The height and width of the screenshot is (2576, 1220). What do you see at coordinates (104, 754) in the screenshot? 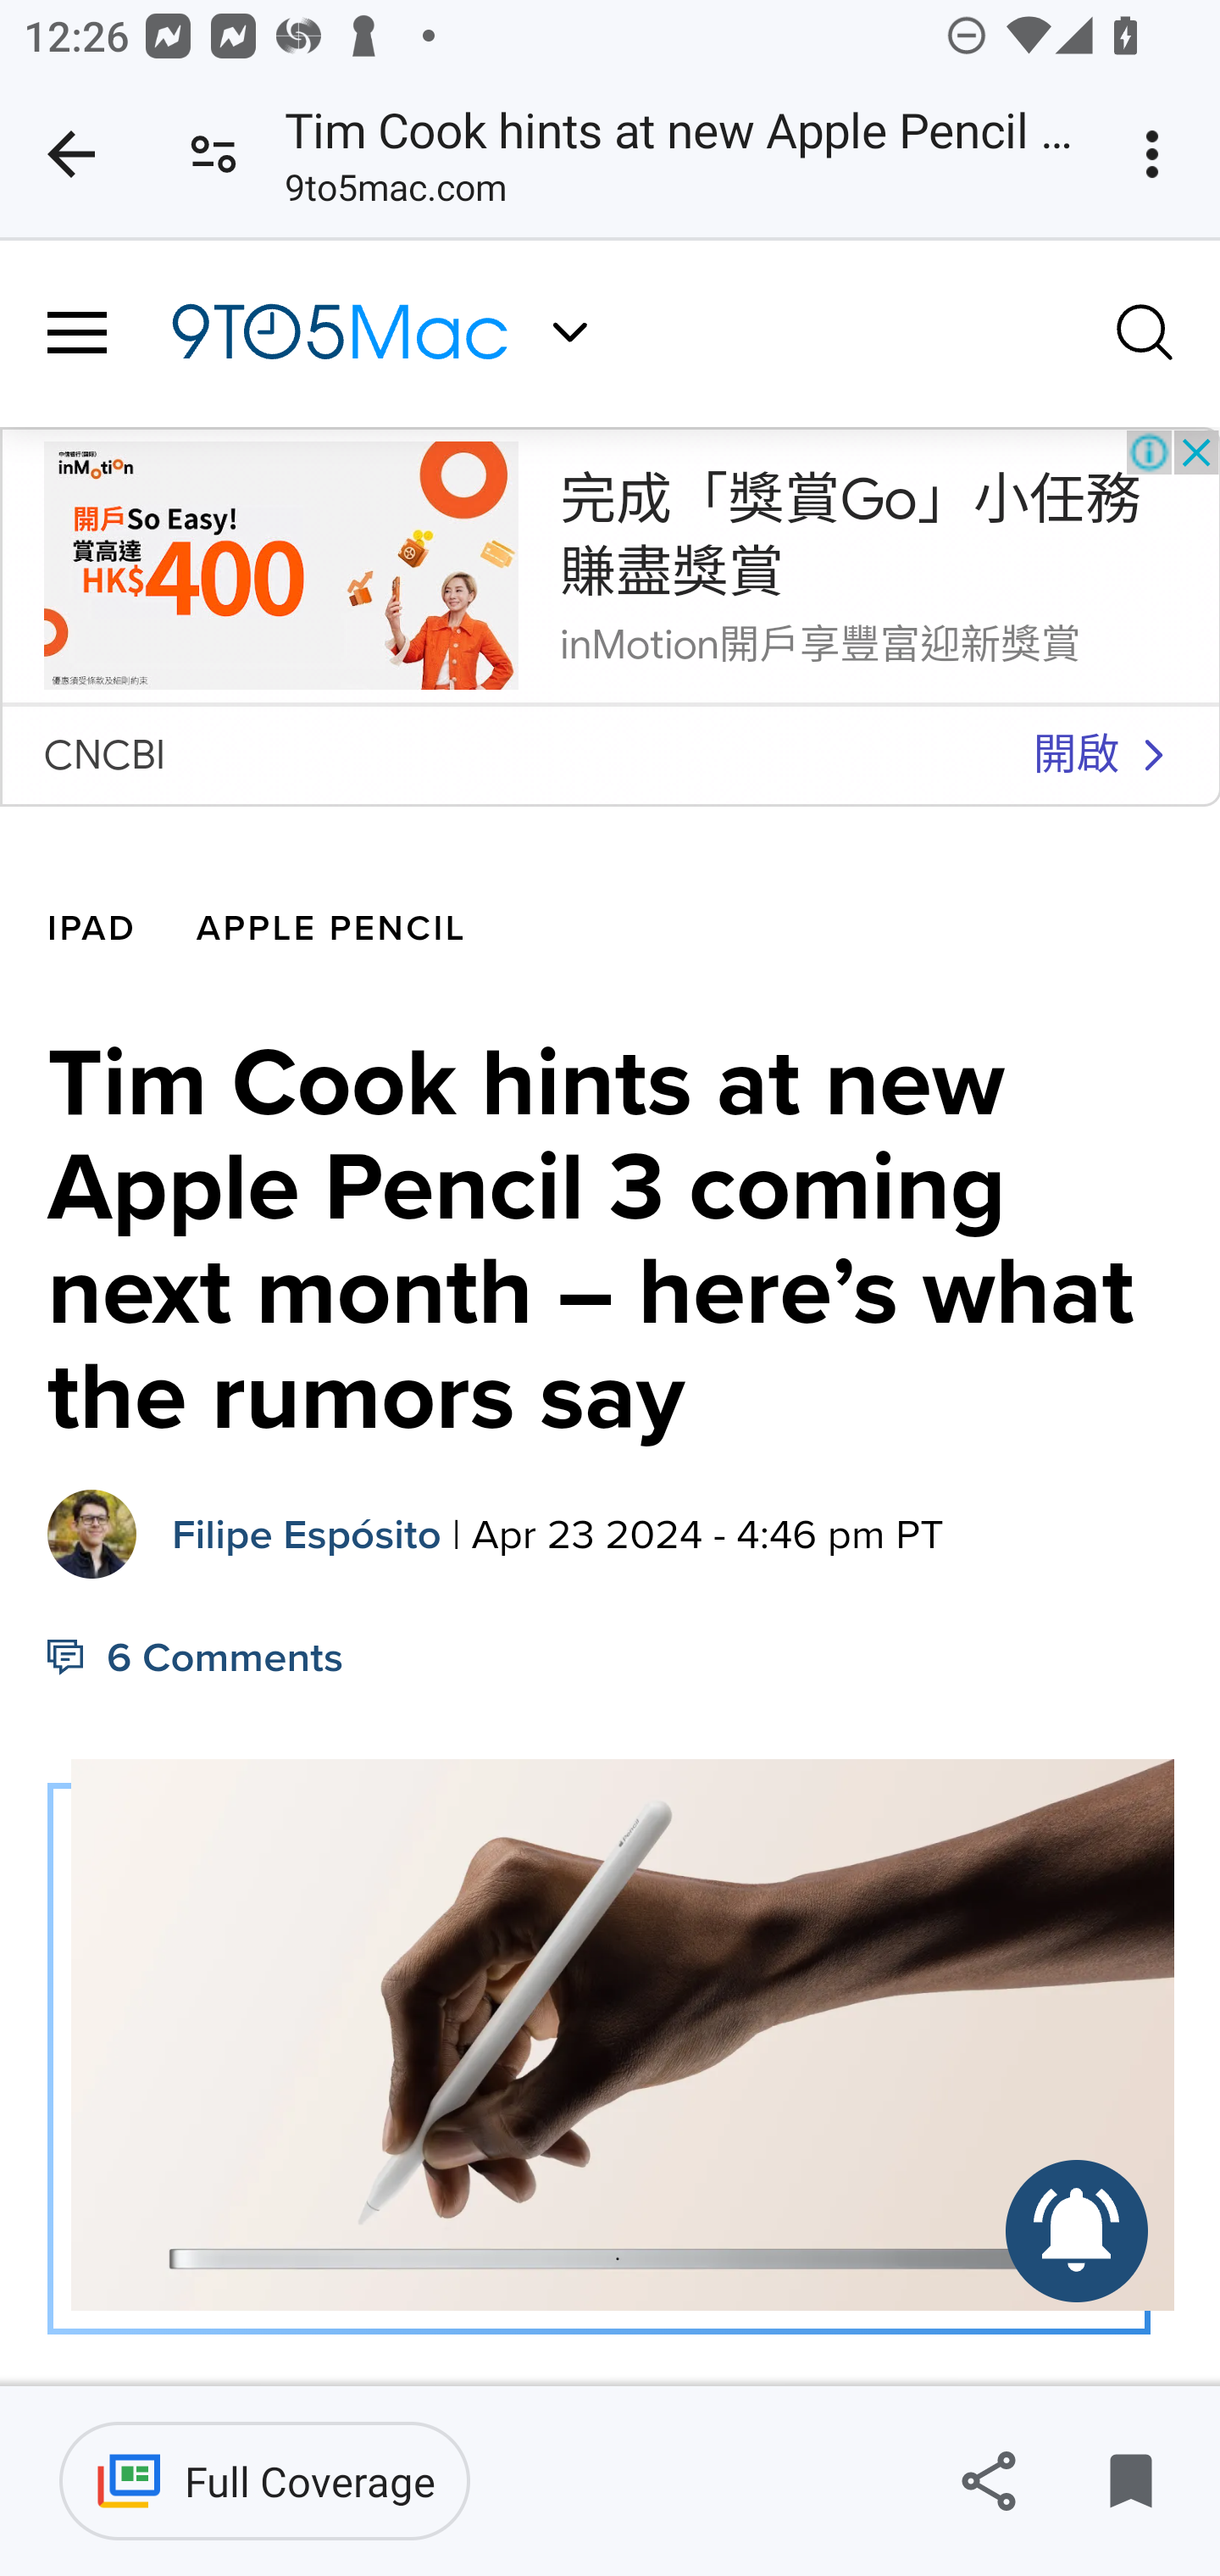
I see `CNCBI` at bounding box center [104, 754].